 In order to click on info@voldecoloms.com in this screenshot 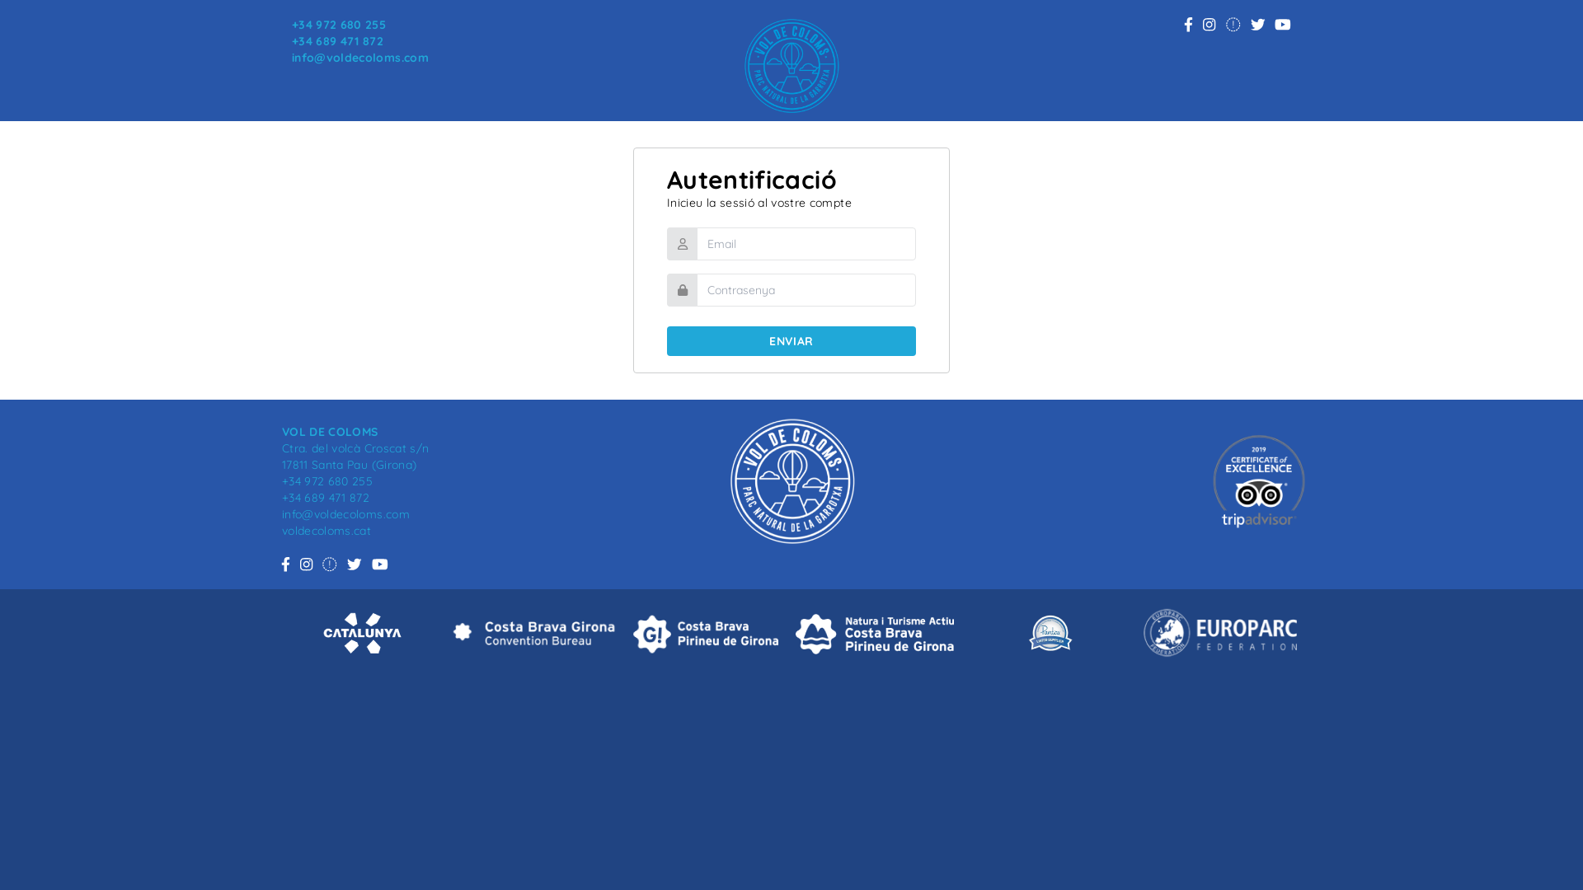, I will do `click(360, 58)`.